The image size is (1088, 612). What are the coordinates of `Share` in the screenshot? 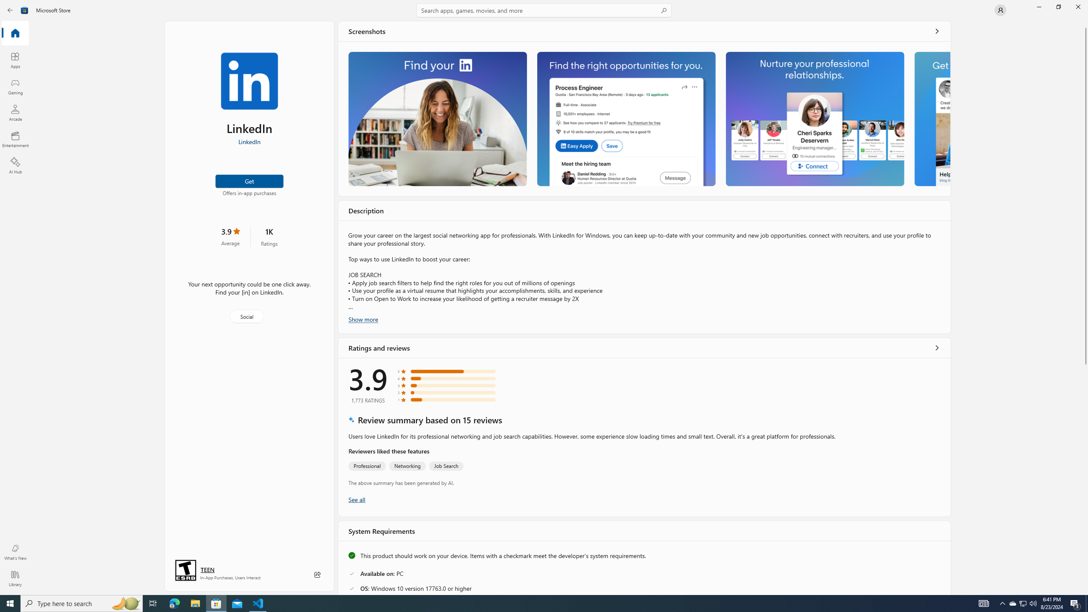 It's located at (317, 575).